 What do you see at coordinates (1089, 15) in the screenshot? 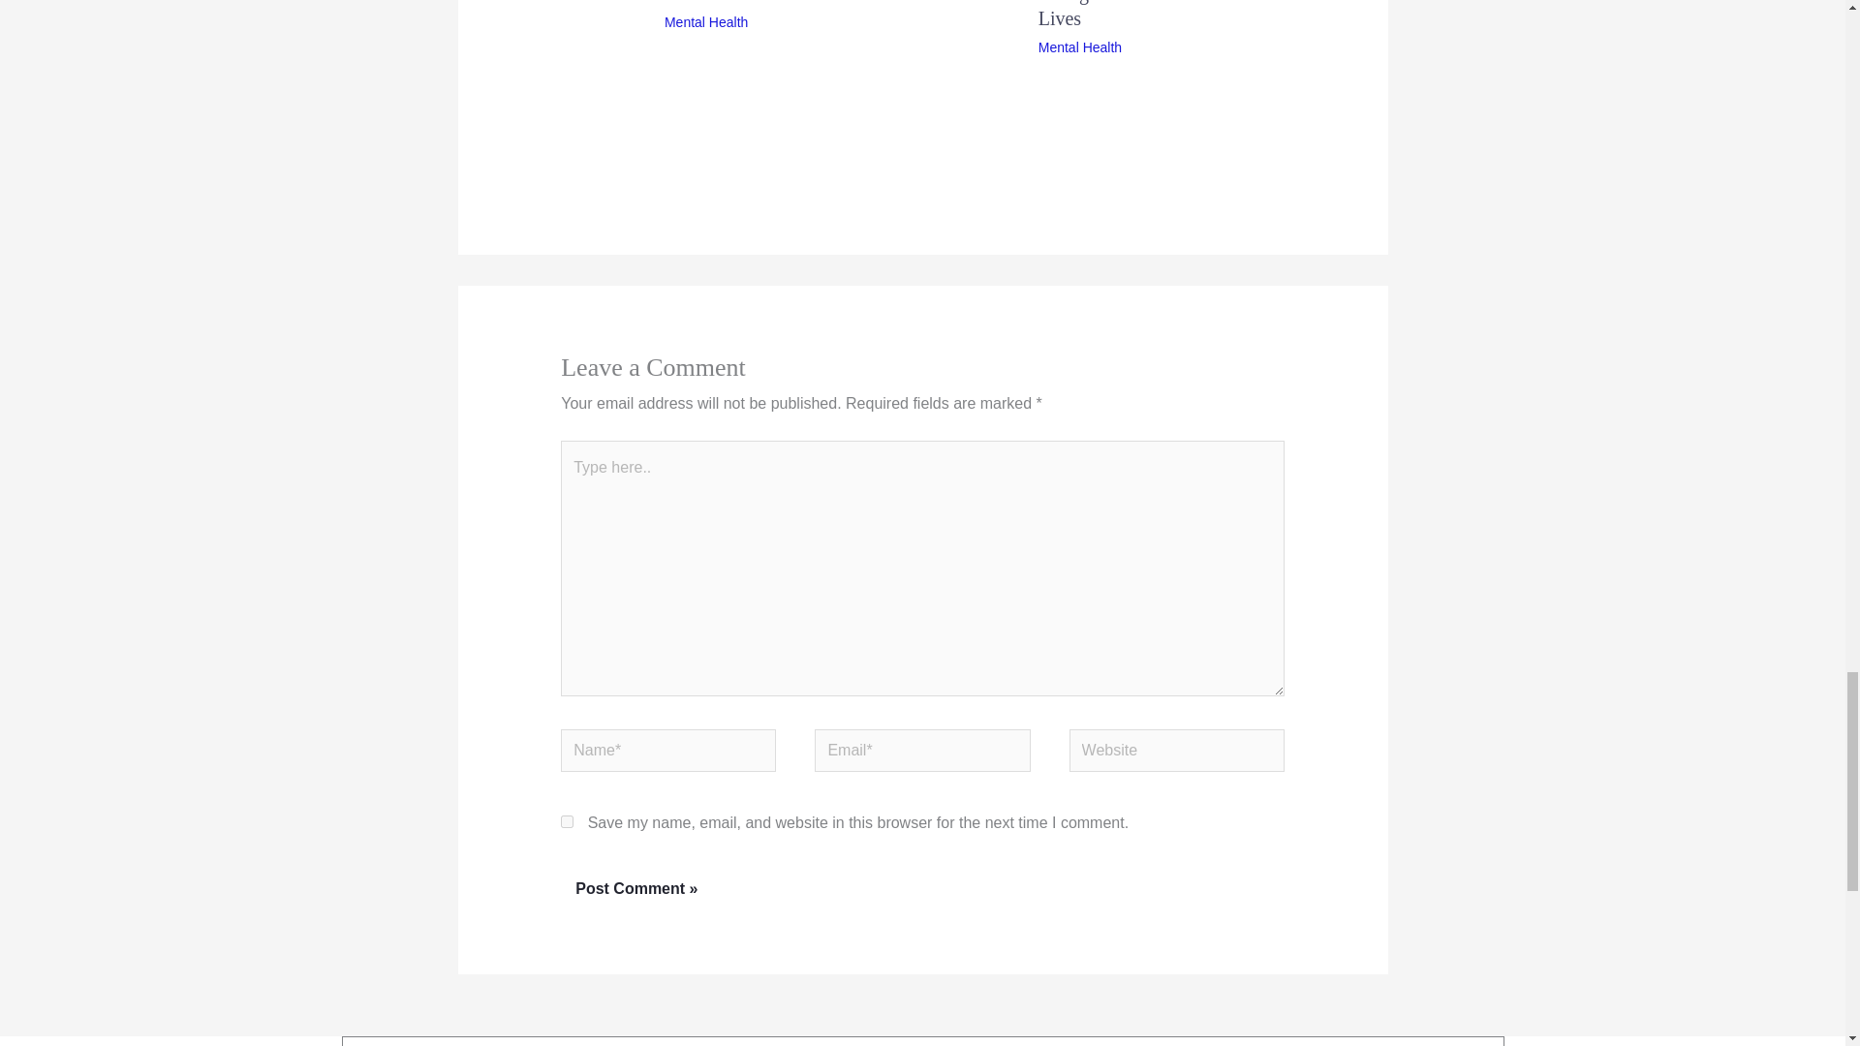
I see `How Smartphones Changed Our Lives` at bounding box center [1089, 15].